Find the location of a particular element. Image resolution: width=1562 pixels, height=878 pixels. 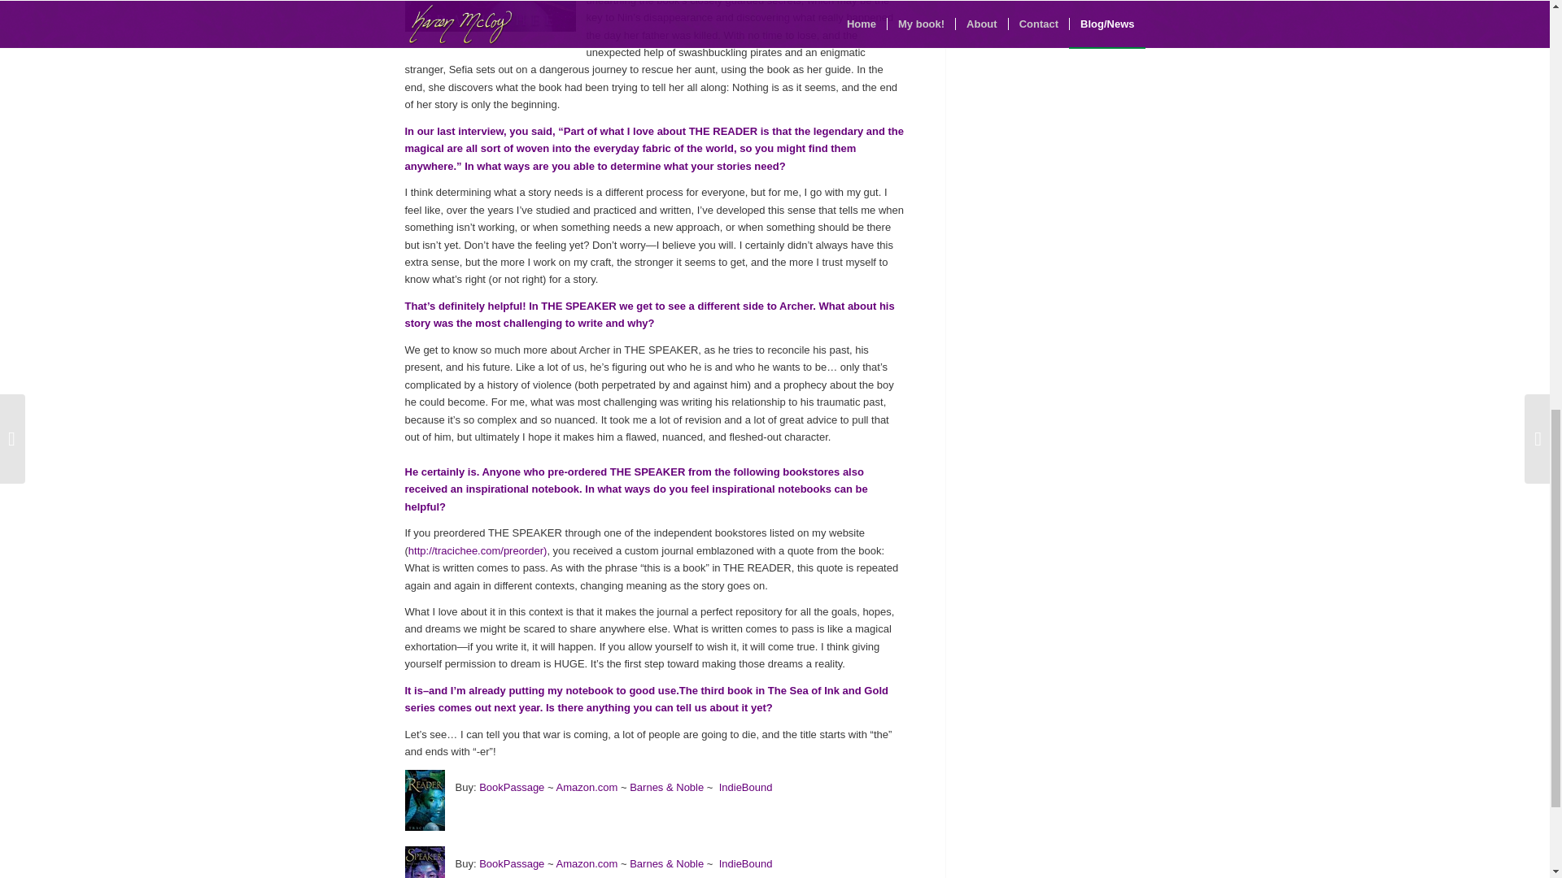

from the following bookstores is located at coordinates (766, 472).